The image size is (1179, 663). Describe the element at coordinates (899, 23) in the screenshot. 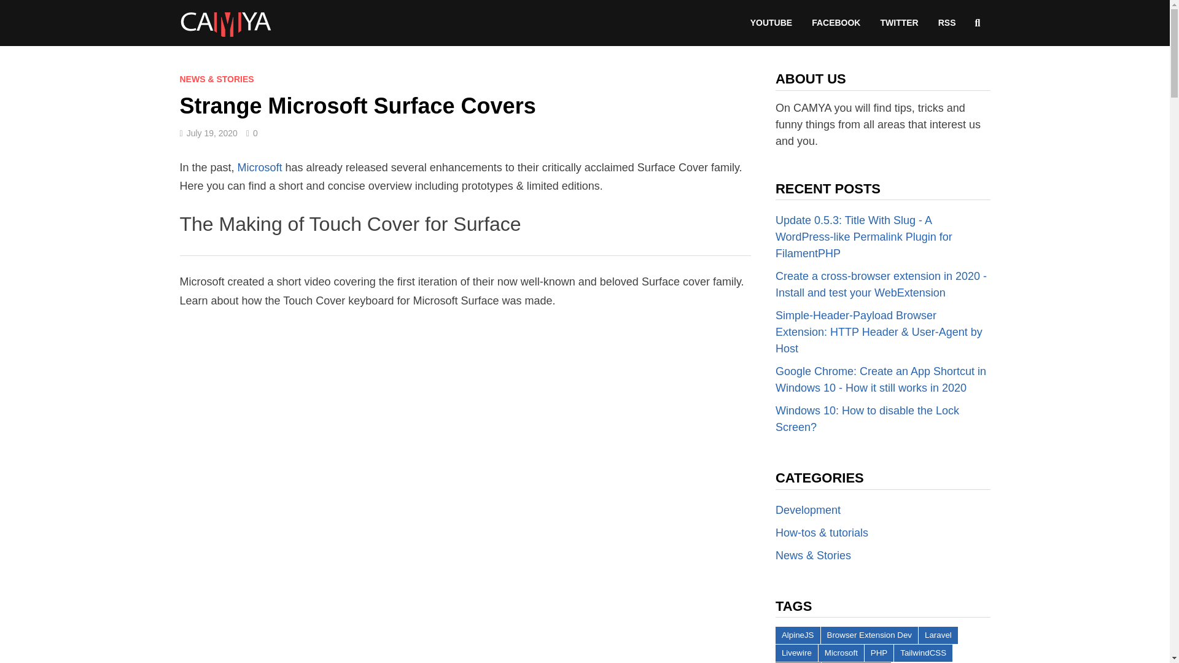

I see `TWITTER` at that location.